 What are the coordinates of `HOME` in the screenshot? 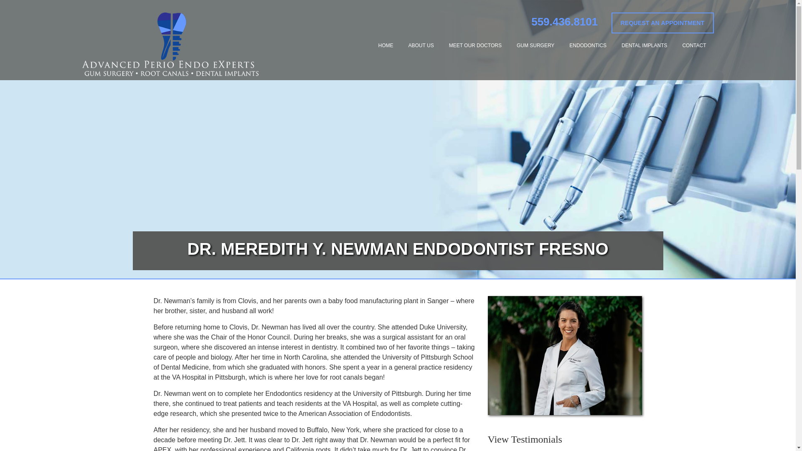 It's located at (386, 45).